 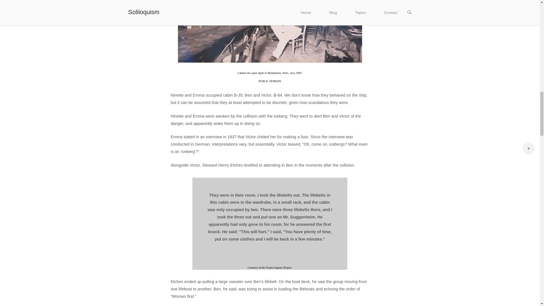 What do you see at coordinates (270, 81) in the screenshot?
I see `PUBLIC DOMAIN` at bounding box center [270, 81].